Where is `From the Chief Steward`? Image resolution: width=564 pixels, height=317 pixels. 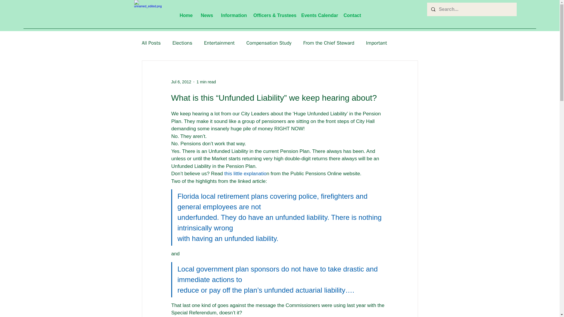 From the Chief Steward is located at coordinates (328, 42).